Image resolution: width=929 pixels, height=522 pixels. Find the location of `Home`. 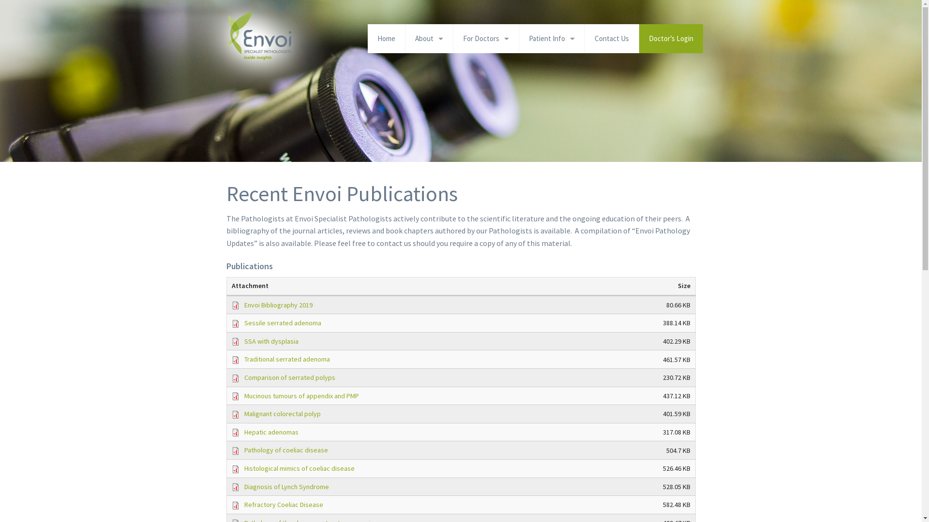

Home is located at coordinates (386, 39).